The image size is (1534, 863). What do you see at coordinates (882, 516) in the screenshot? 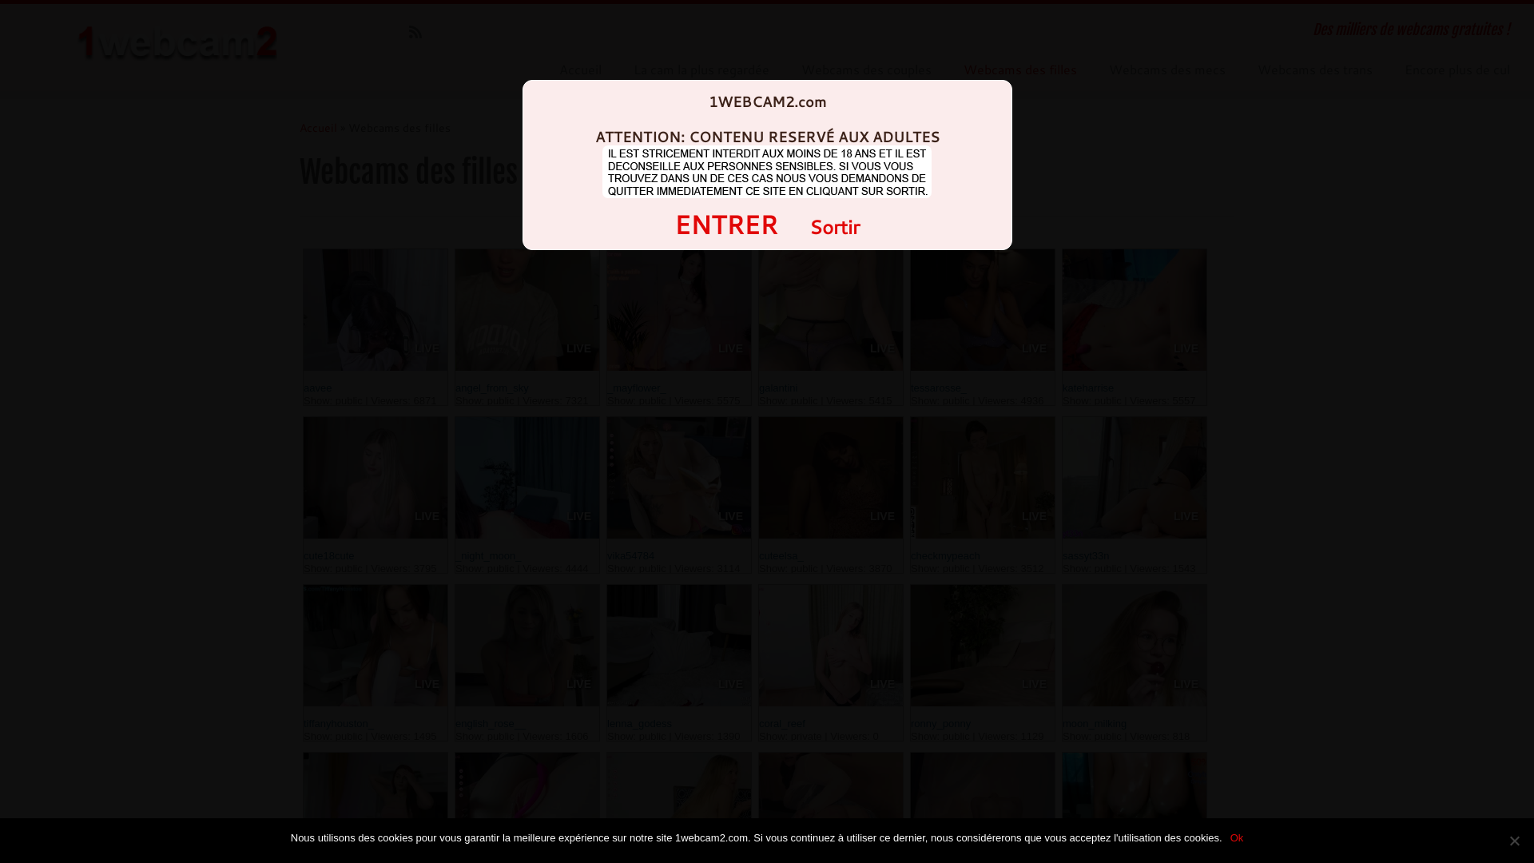
I see `LIVE` at bounding box center [882, 516].